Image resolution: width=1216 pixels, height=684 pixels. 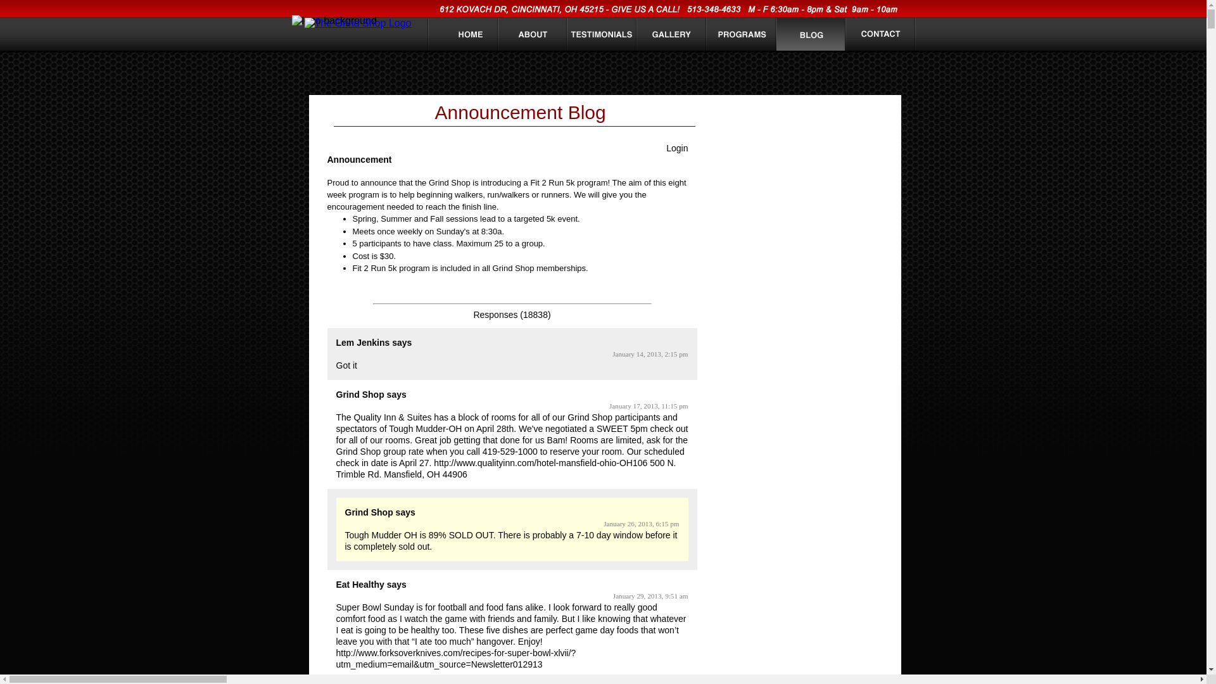 What do you see at coordinates (854, 112) in the screenshot?
I see `Twitter` at bounding box center [854, 112].